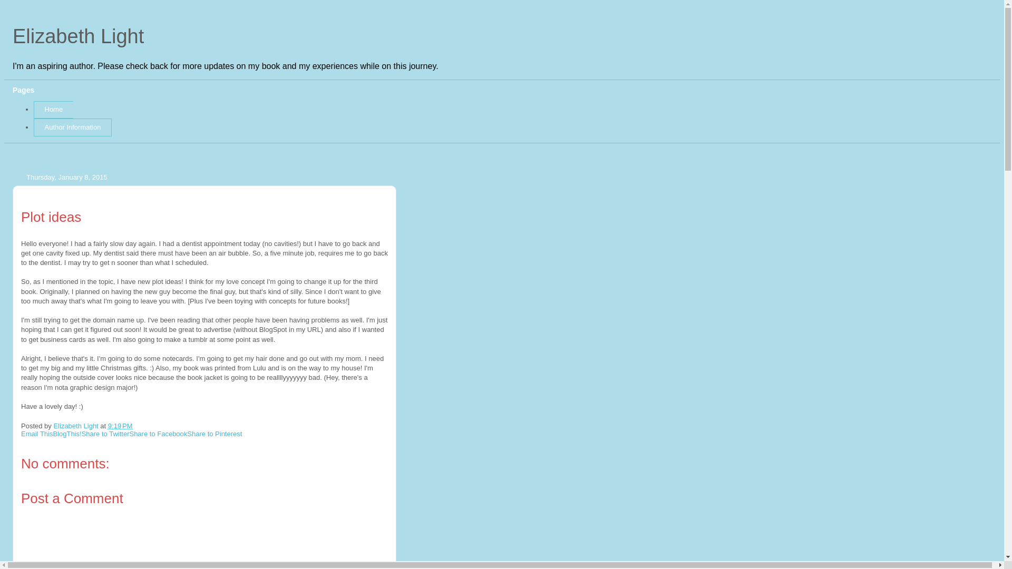 The width and height of the screenshot is (1012, 569). What do you see at coordinates (158, 434) in the screenshot?
I see `Share to Facebook` at bounding box center [158, 434].